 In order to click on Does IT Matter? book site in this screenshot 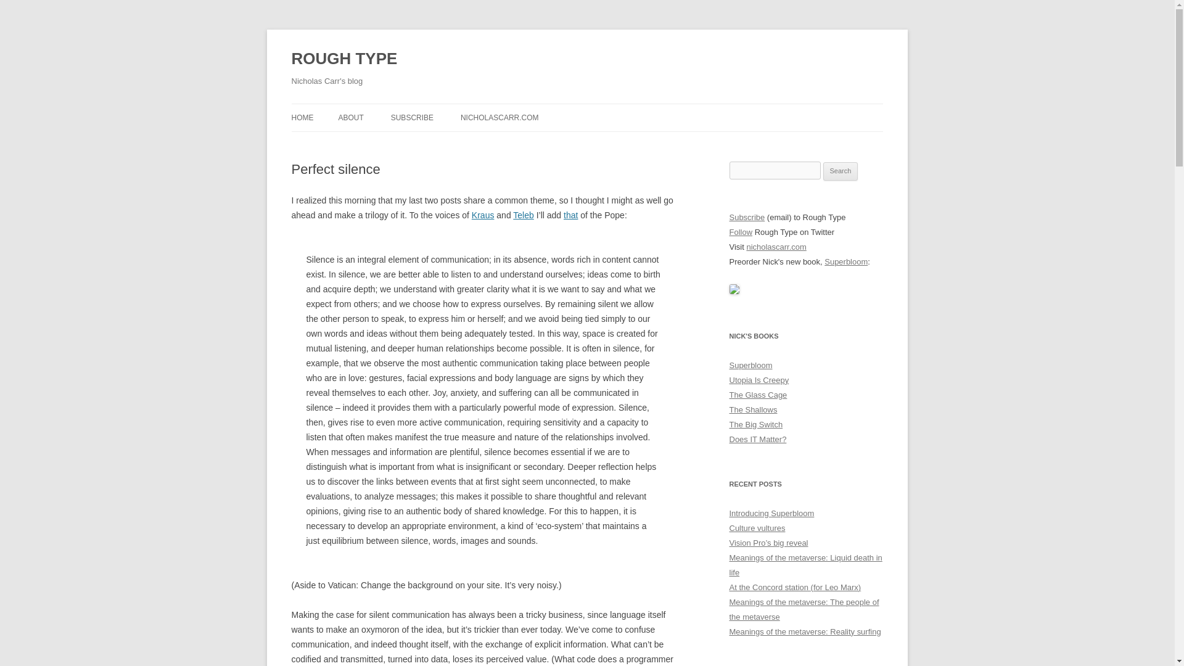, I will do `click(757, 439)`.